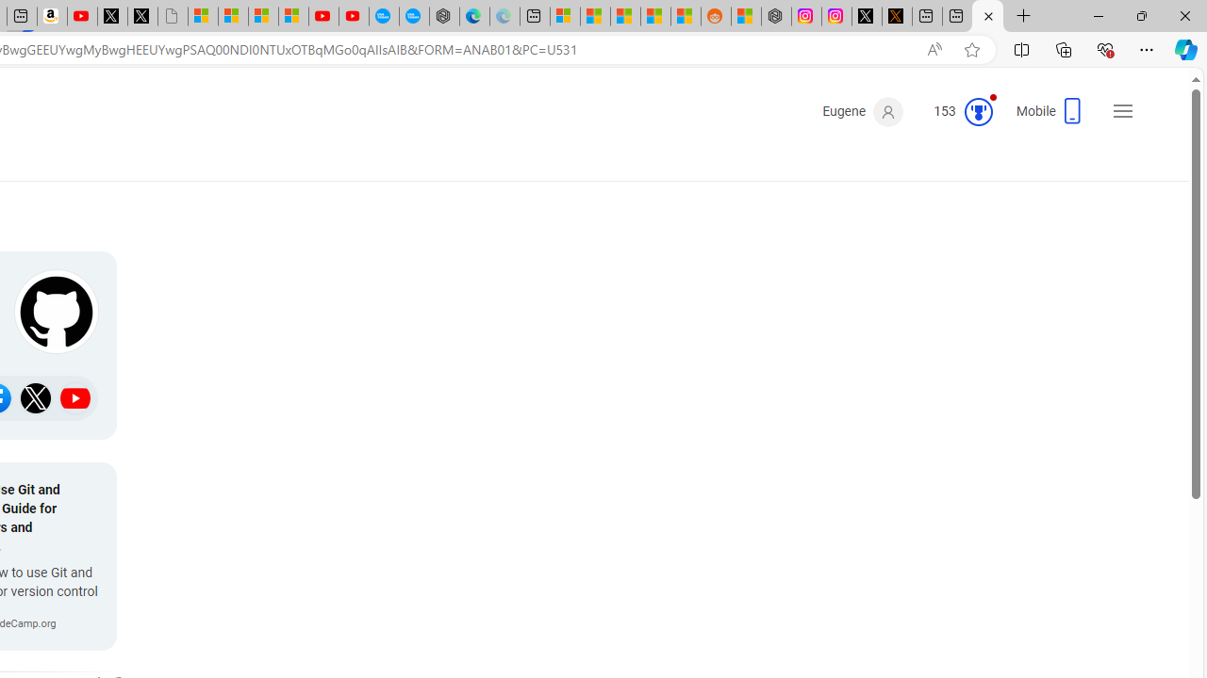 The width and height of the screenshot is (1207, 678). What do you see at coordinates (323, 17) in the screenshot?
I see `Gloom - YouTube` at bounding box center [323, 17].